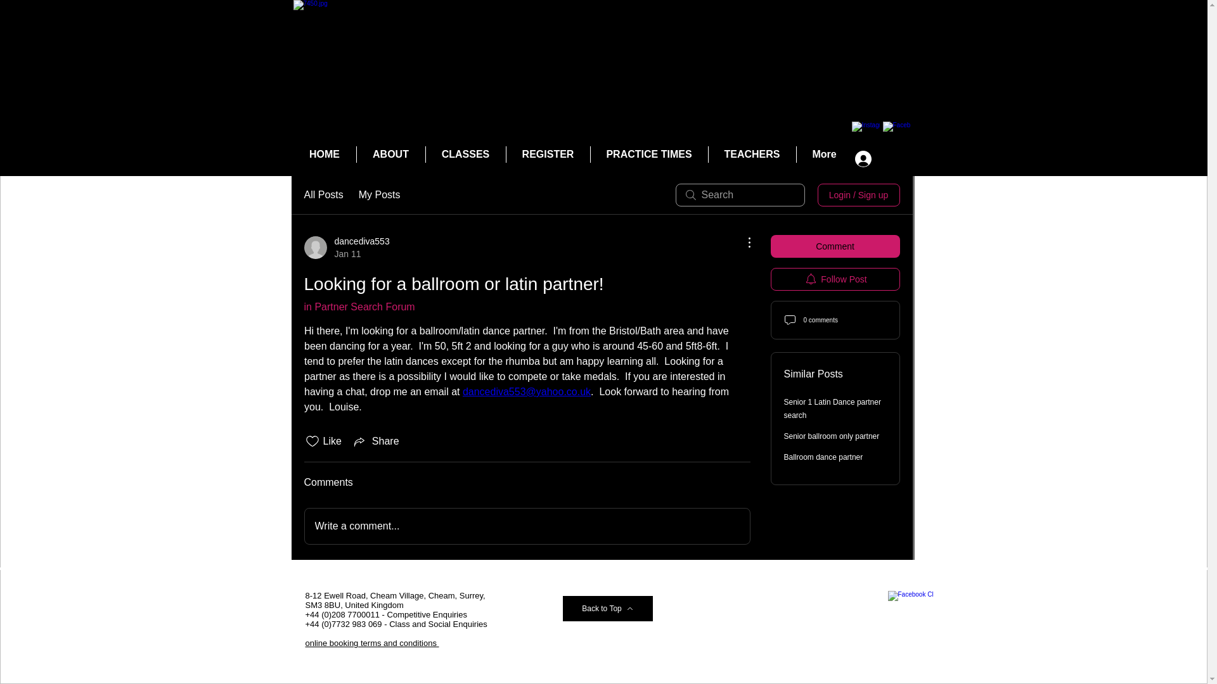 The image size is (1217, 684). I want to click on Privacy Policy, so click(832, 408).